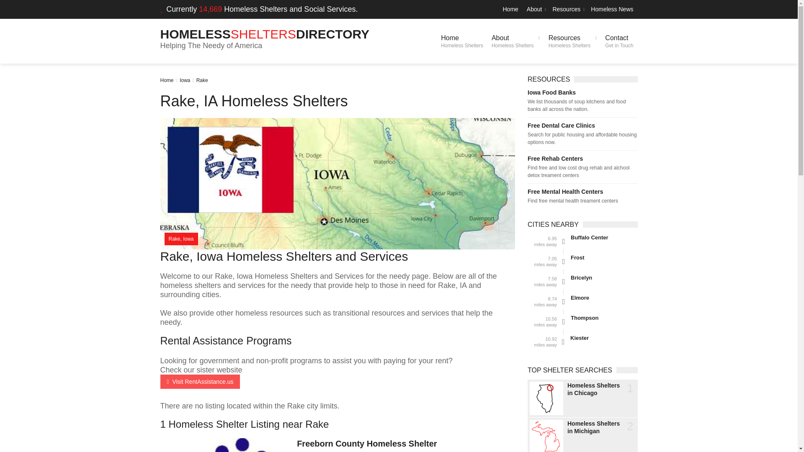 Image resolution: width=804 pixels, height=452 pixels. Describe the element at coordinates (612, 9) in the screenshot. I see `Iowa Food Banks` at that location.